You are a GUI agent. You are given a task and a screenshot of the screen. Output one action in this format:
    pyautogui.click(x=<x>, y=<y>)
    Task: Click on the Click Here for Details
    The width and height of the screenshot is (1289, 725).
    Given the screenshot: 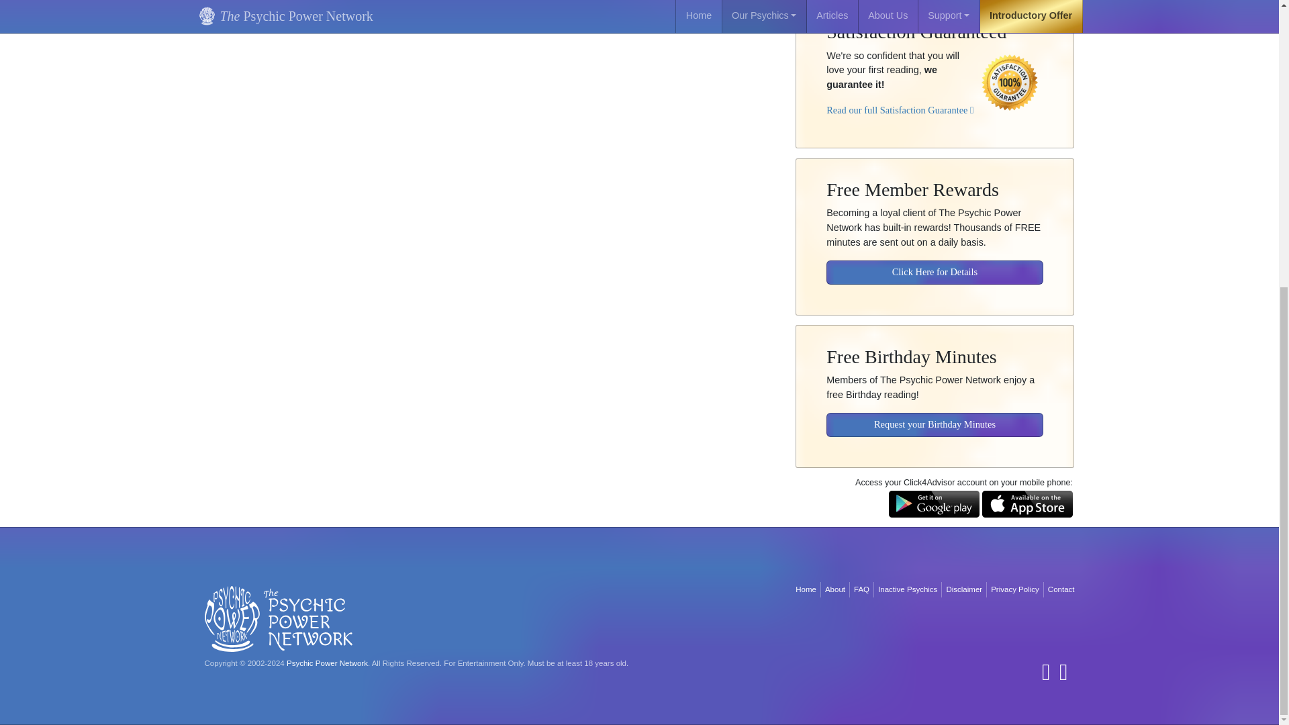 What is the action you would take?
    pyautogui.click(x=935, y=263)
    